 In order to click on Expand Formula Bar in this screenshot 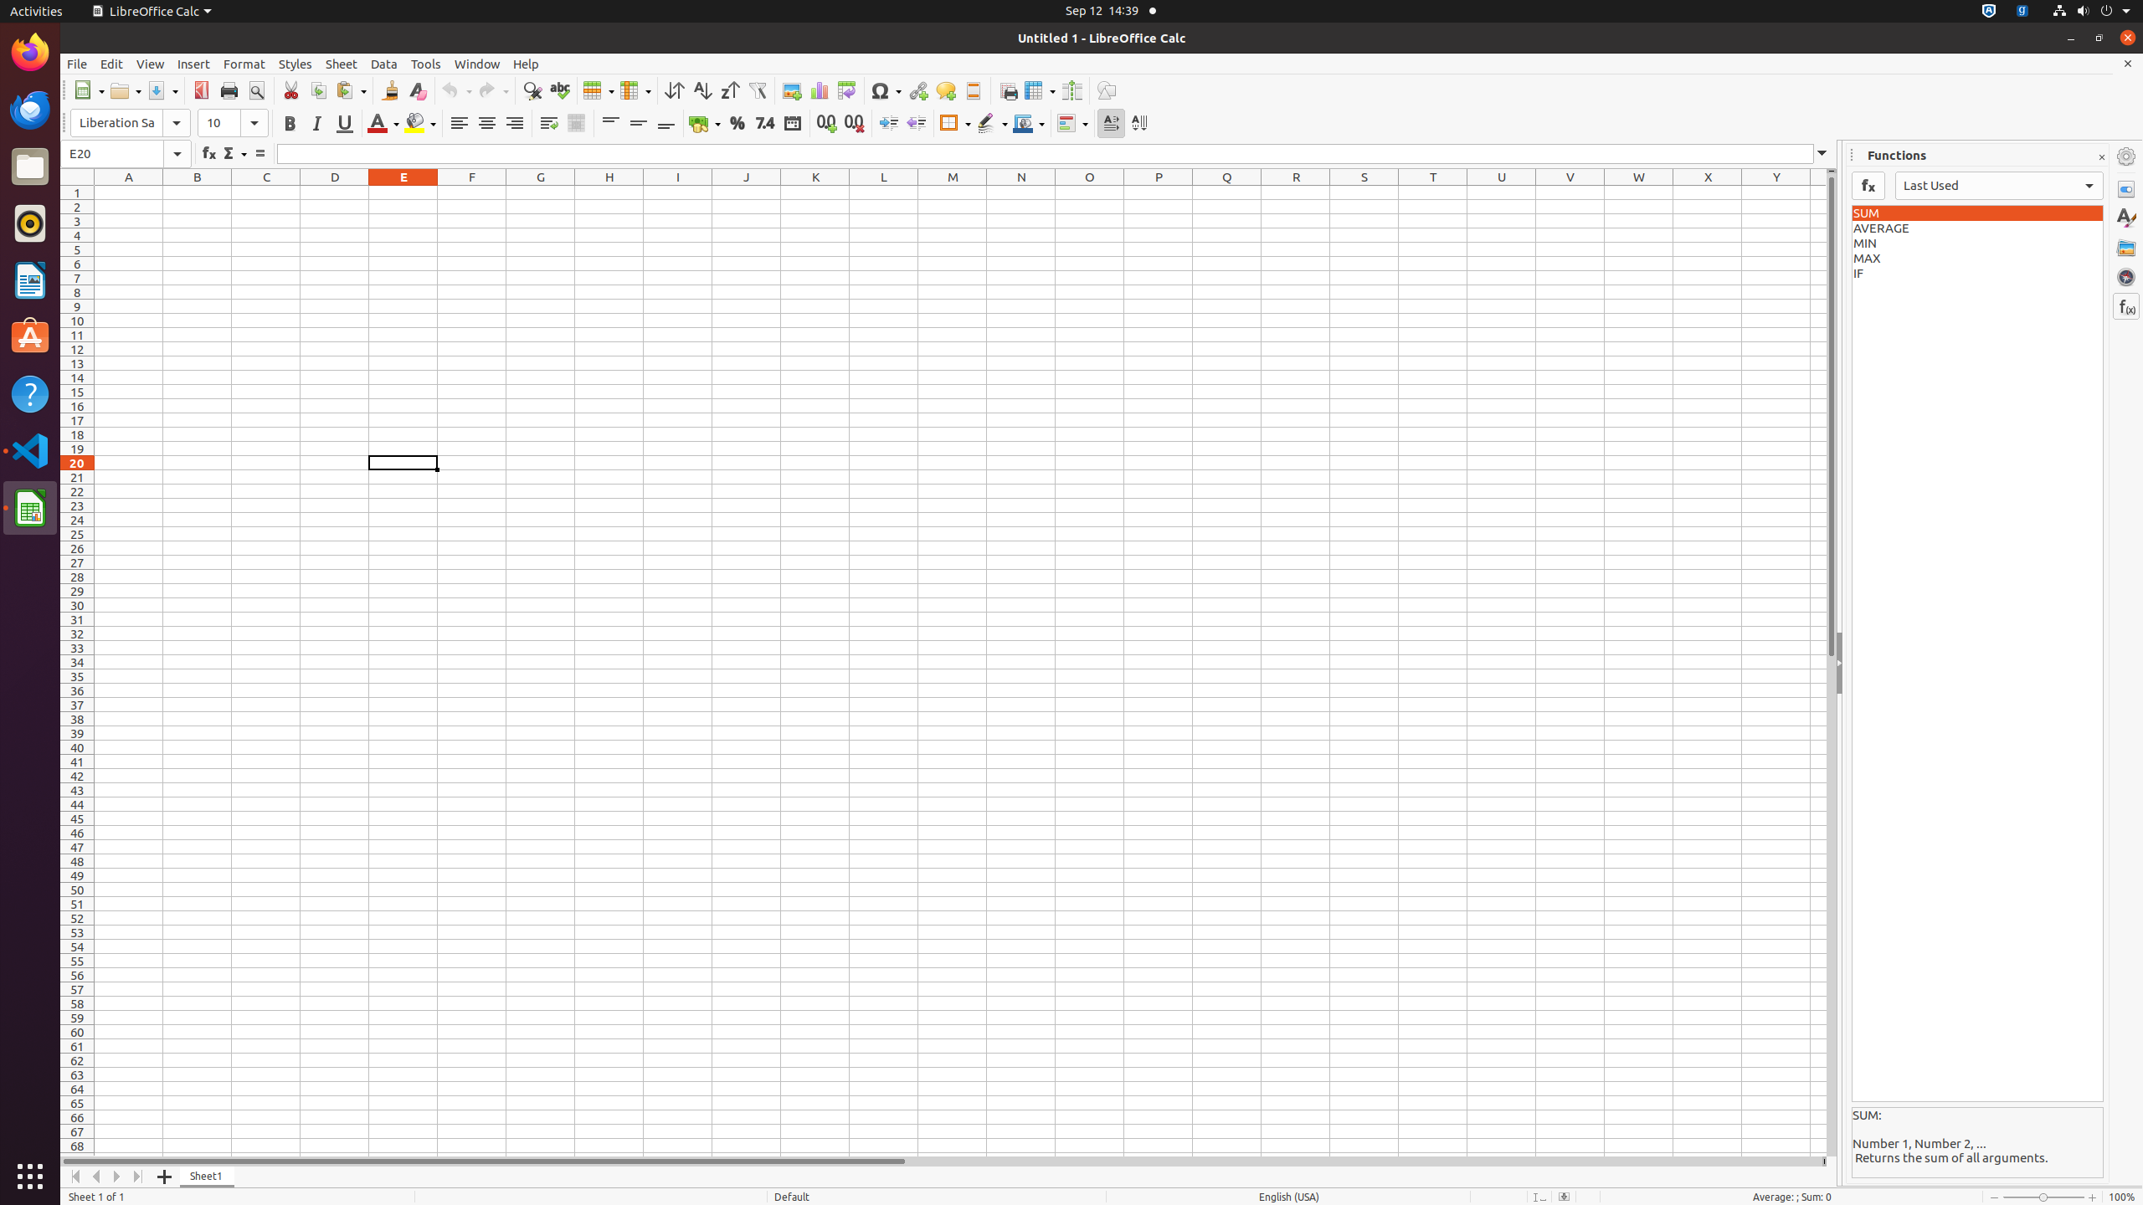, I will do `click(1822, 154)`.